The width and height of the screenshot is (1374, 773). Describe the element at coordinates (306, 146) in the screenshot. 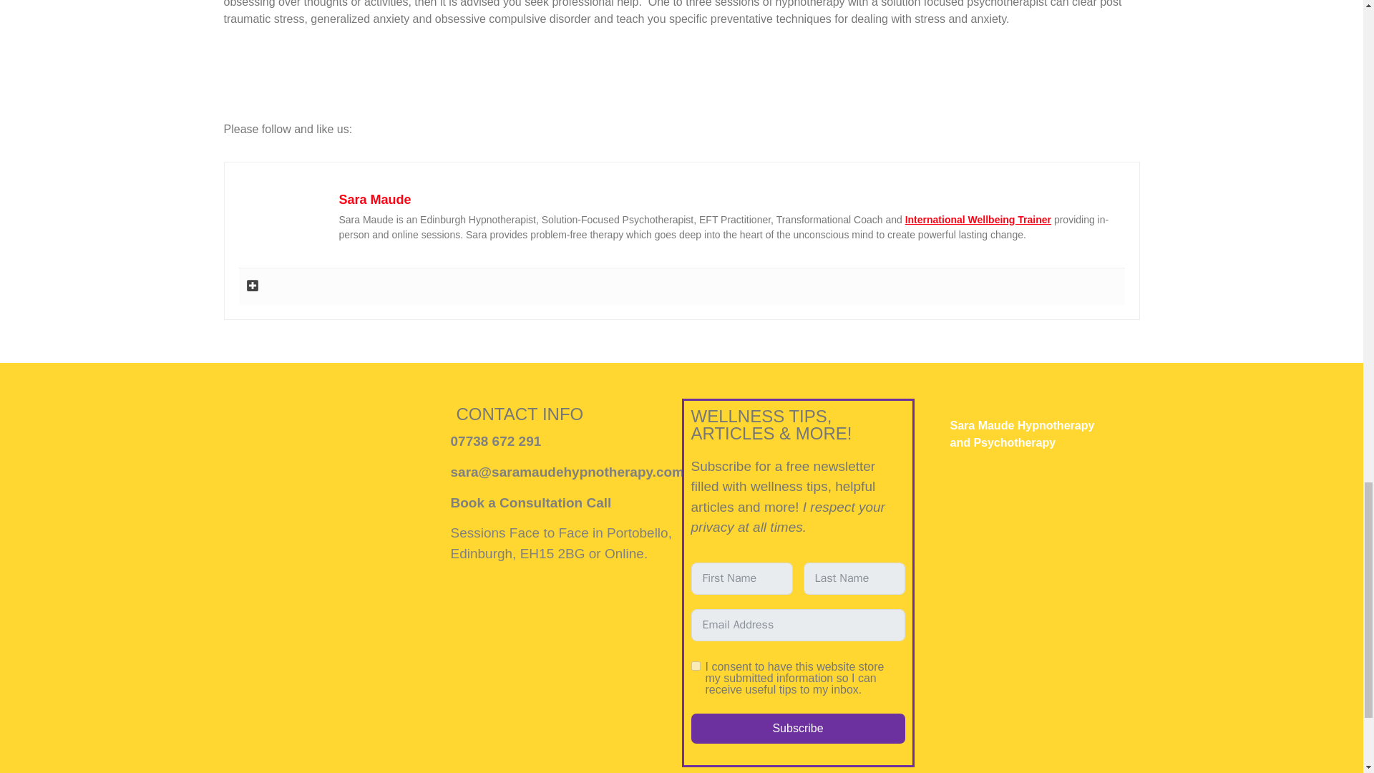

I see `Facebook Share` at that location.